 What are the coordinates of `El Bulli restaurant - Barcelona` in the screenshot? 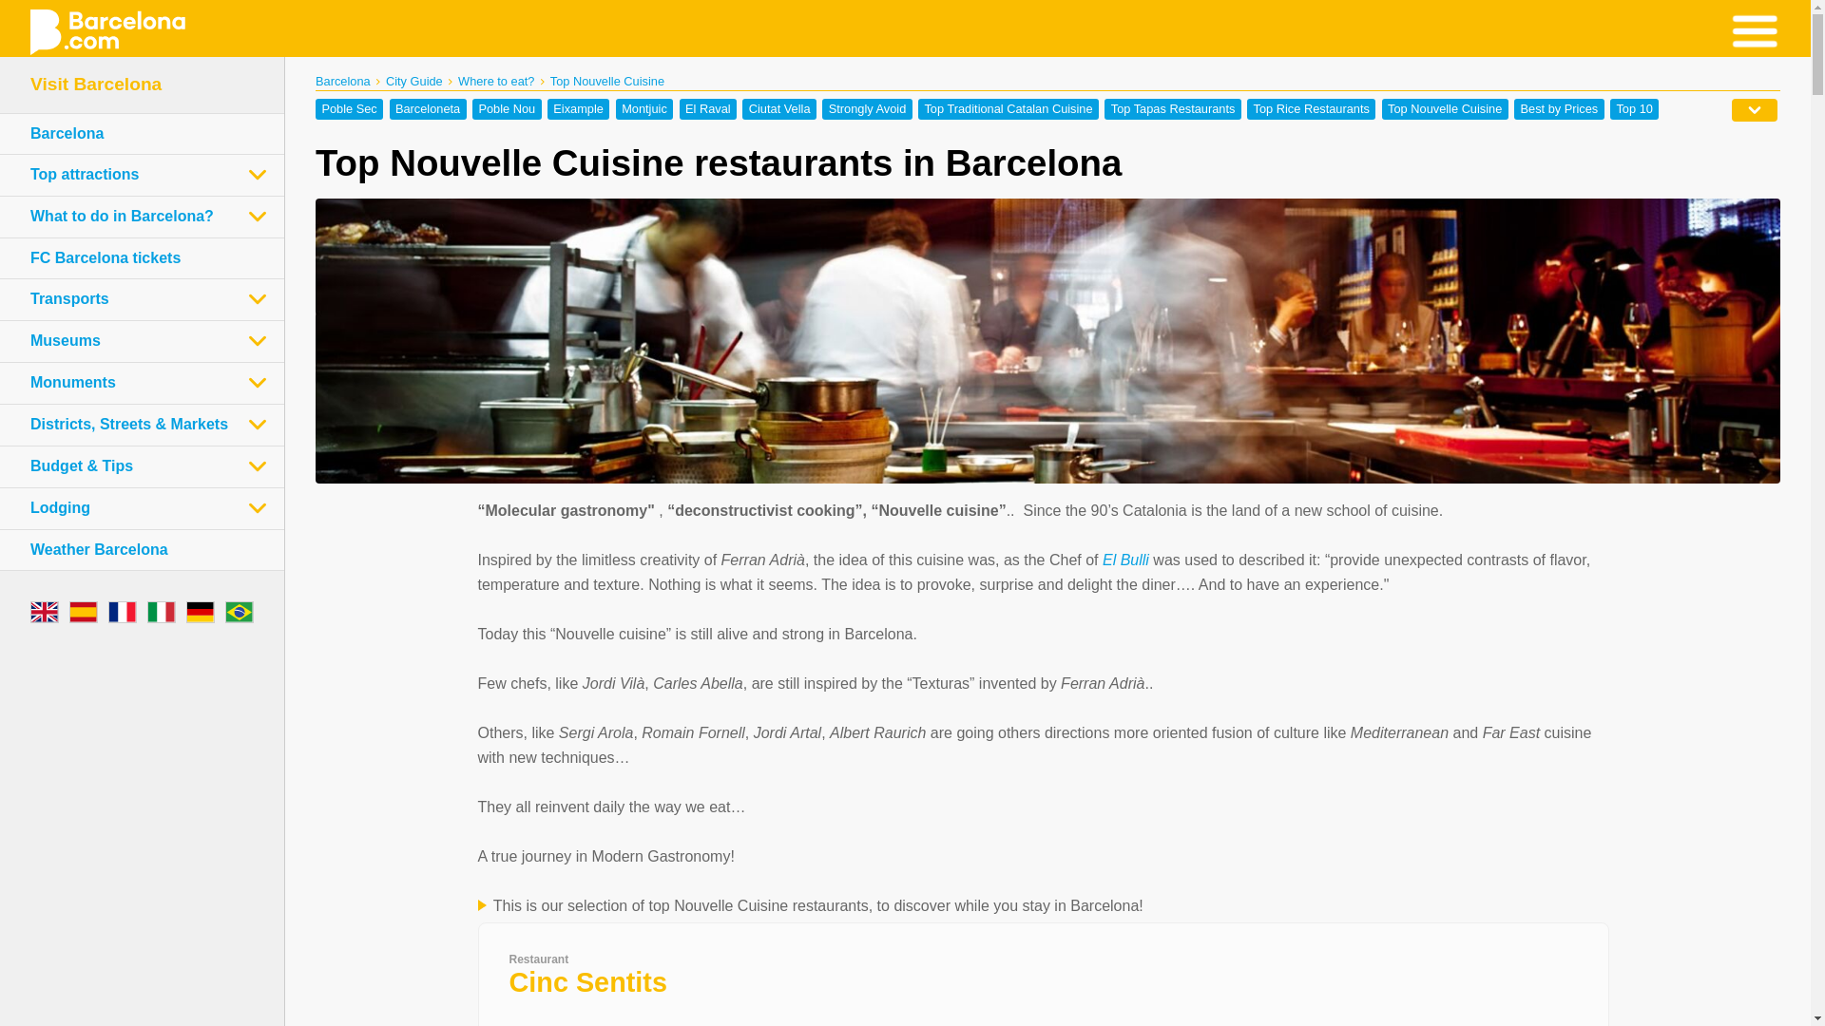 It's located at (1125, 559).